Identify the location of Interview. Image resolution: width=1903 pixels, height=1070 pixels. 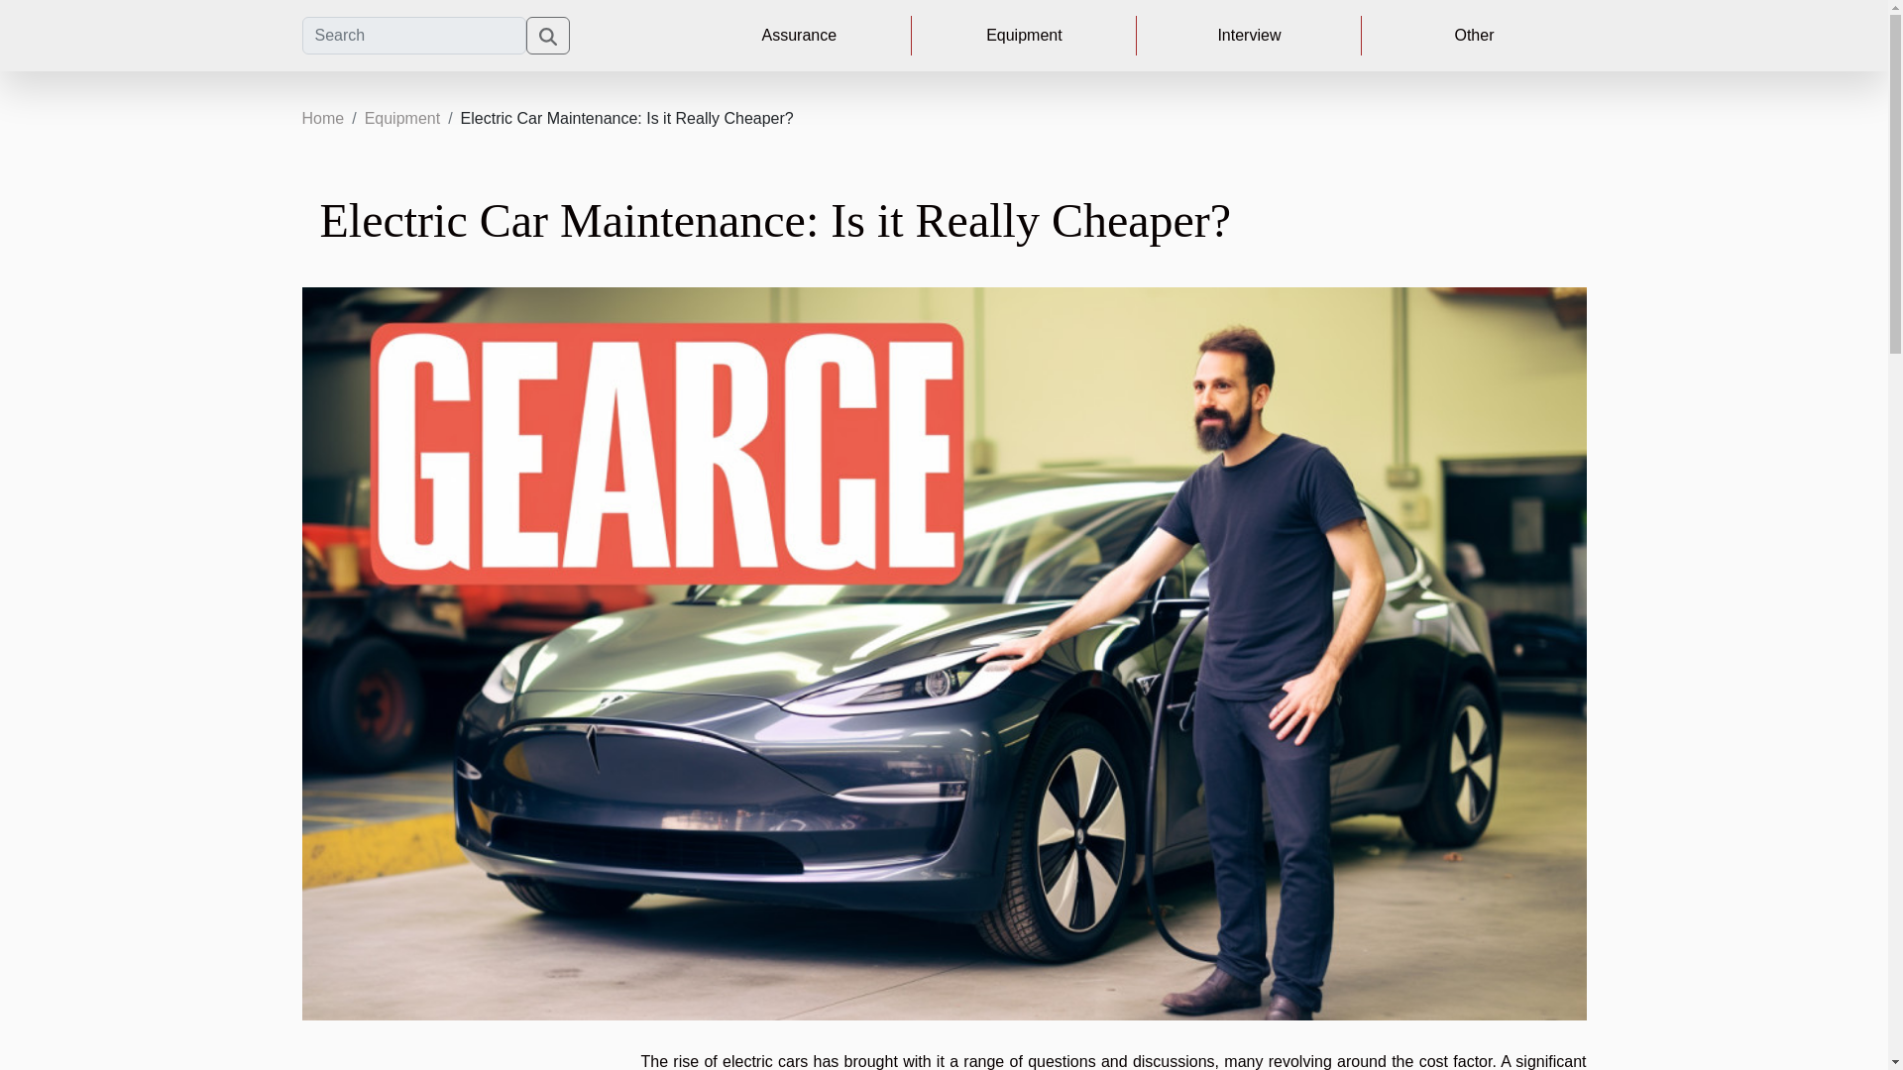
(1249, 36).